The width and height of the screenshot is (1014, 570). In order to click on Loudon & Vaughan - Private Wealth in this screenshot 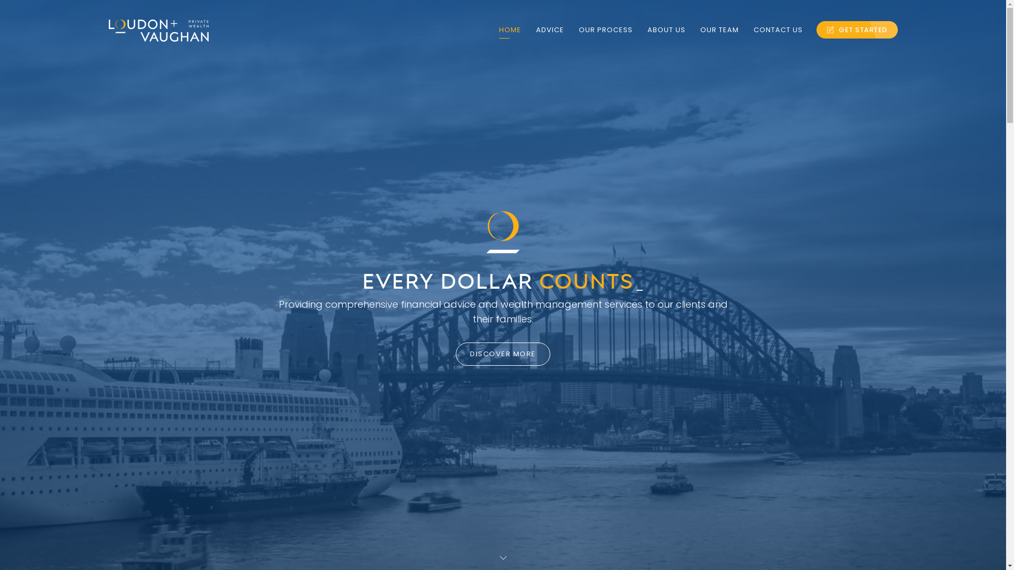, I will do `click(158, 31)`.